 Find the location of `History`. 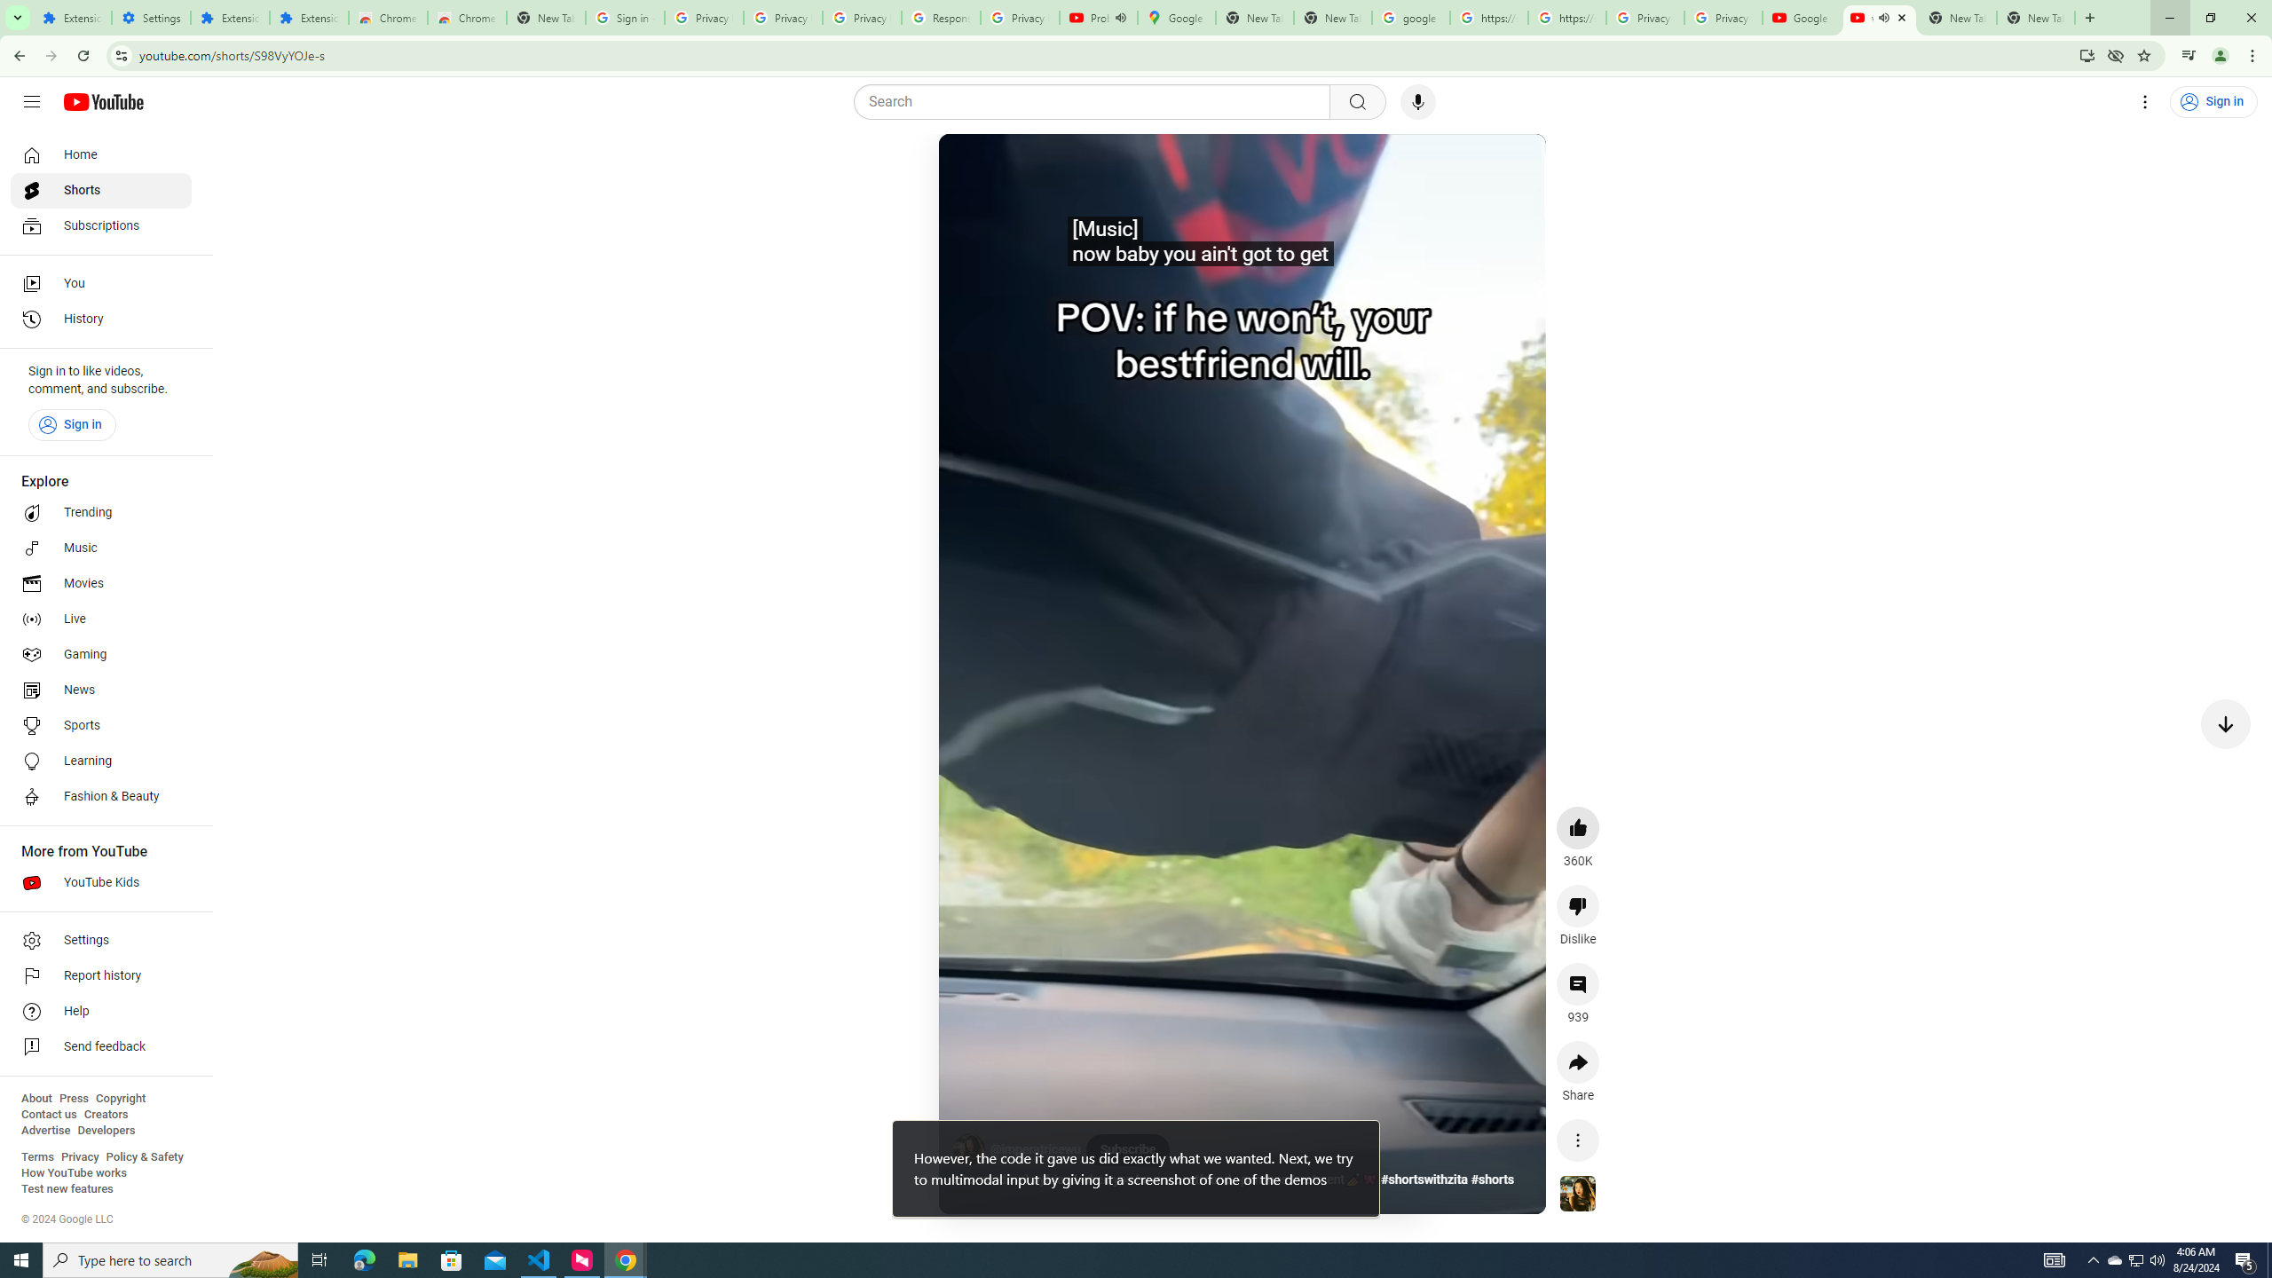

History is located at coordinates (101, 319).